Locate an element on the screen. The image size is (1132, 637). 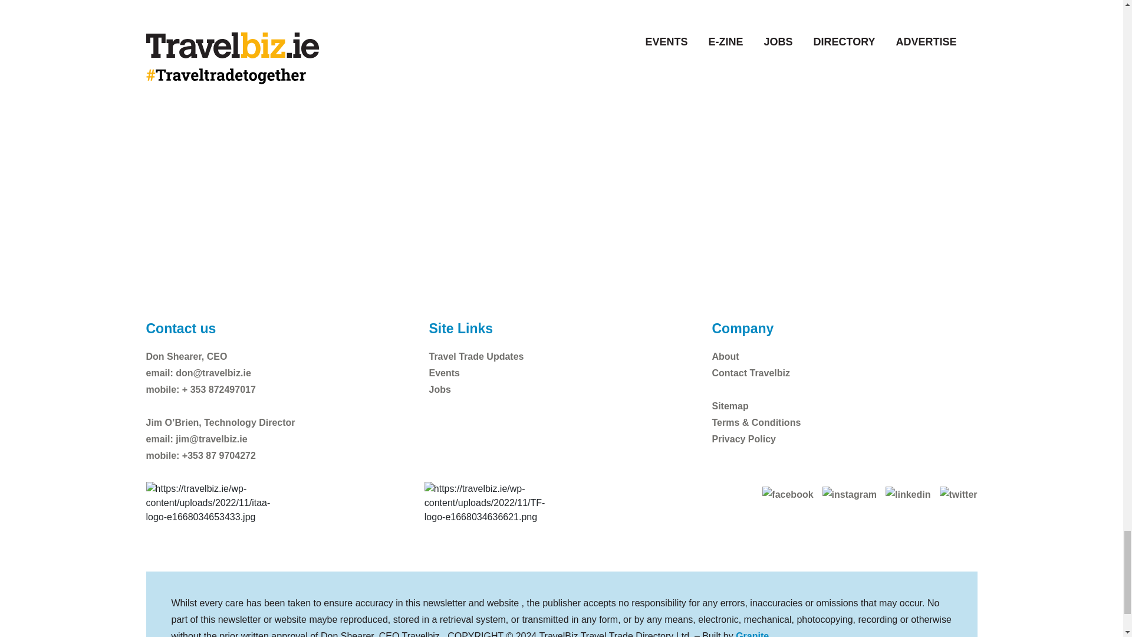
Events is located at coordinates (444, 373).